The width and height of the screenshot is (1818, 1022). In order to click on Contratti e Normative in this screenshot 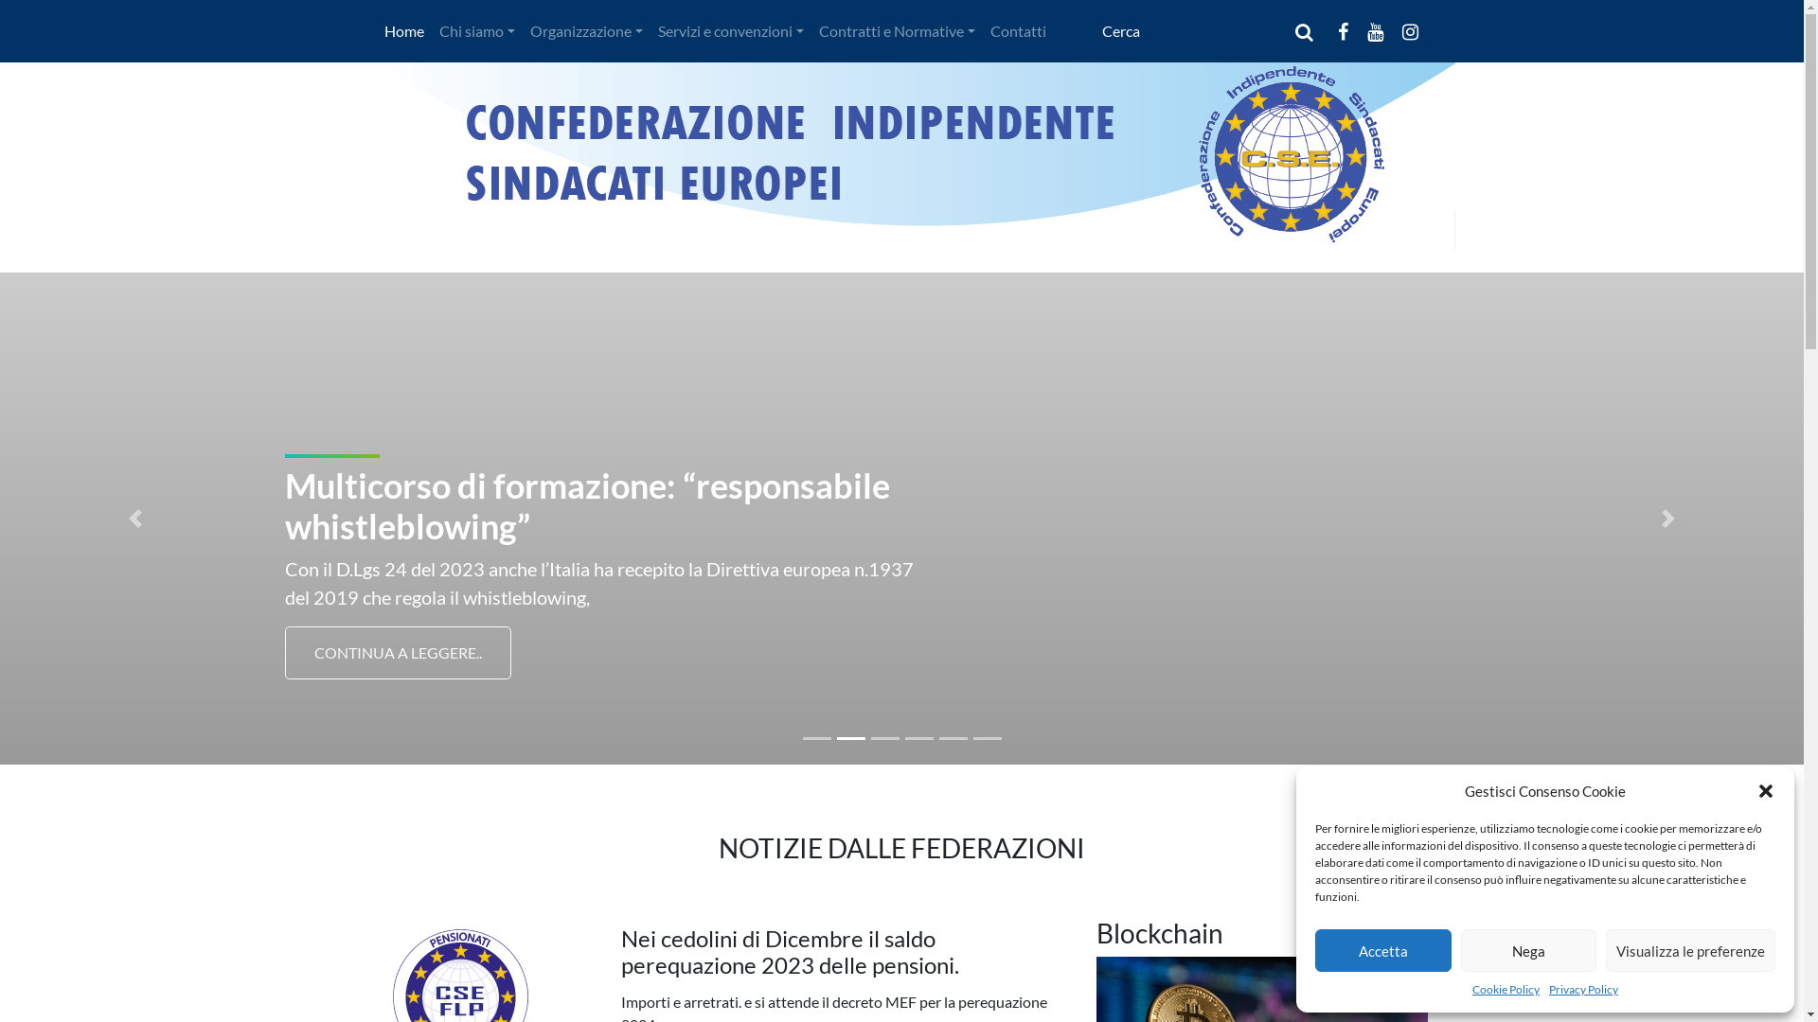, I will do `click(898, 31)`.